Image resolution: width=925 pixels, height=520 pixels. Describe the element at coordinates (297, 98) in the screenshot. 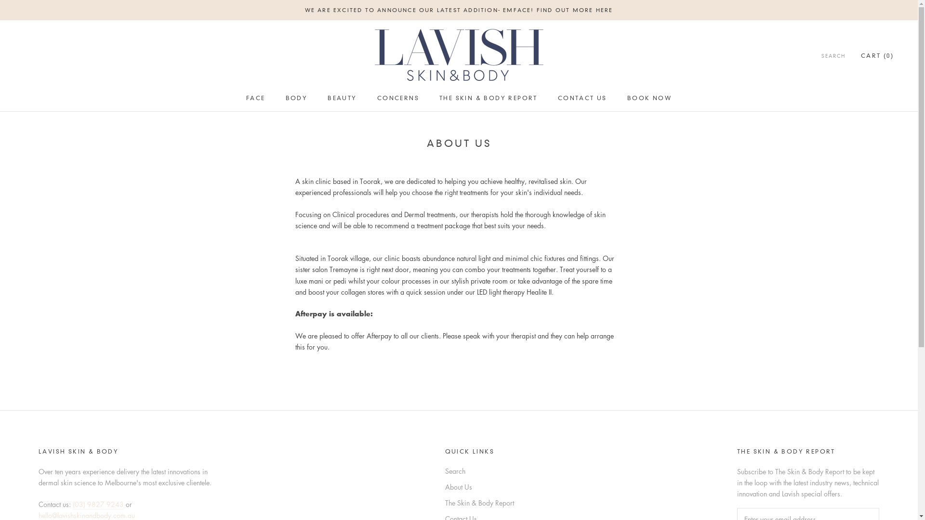

I see `BODY` at that location.